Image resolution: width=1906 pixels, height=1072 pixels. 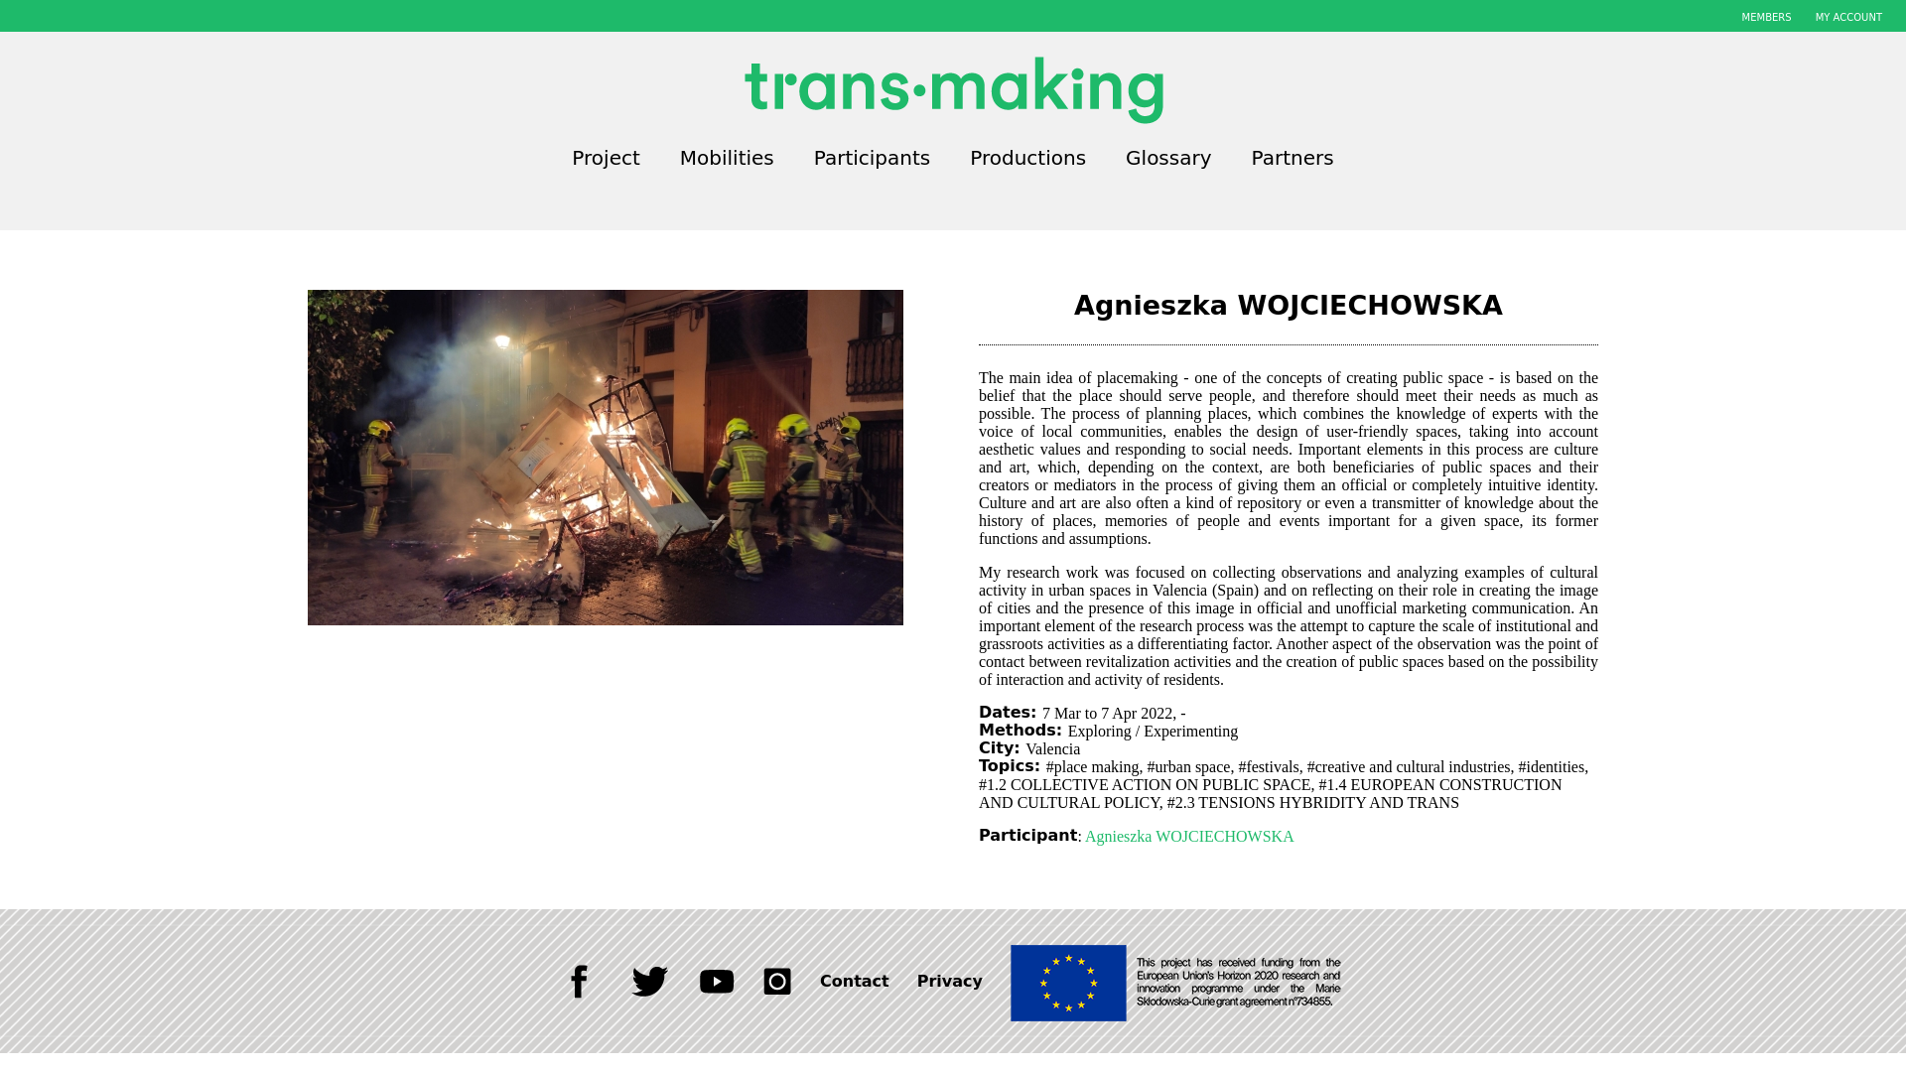 What do you see at coordinates (1167, 157) in the screenshot?
I see `Glossary` at bounding box center [1167, 157].